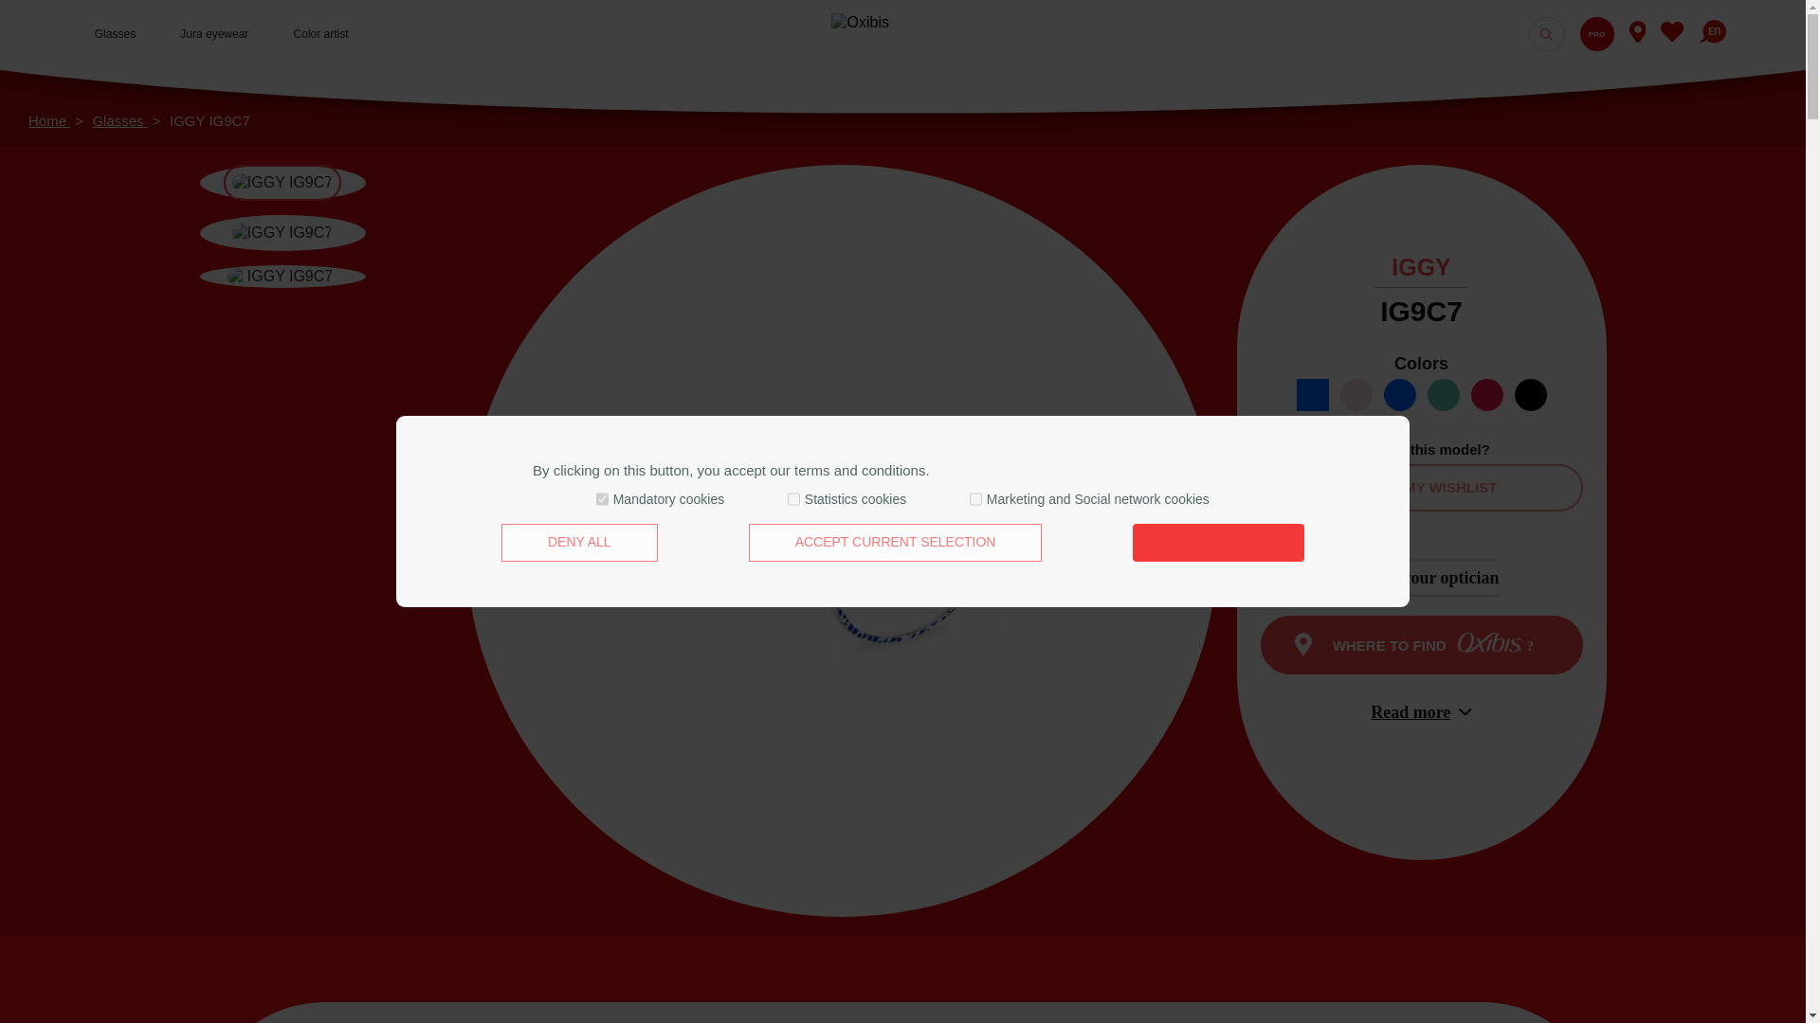  Describe the element at coordinates (209, 120) in the screenshot. I see `IGGY IG9C7` at that location.